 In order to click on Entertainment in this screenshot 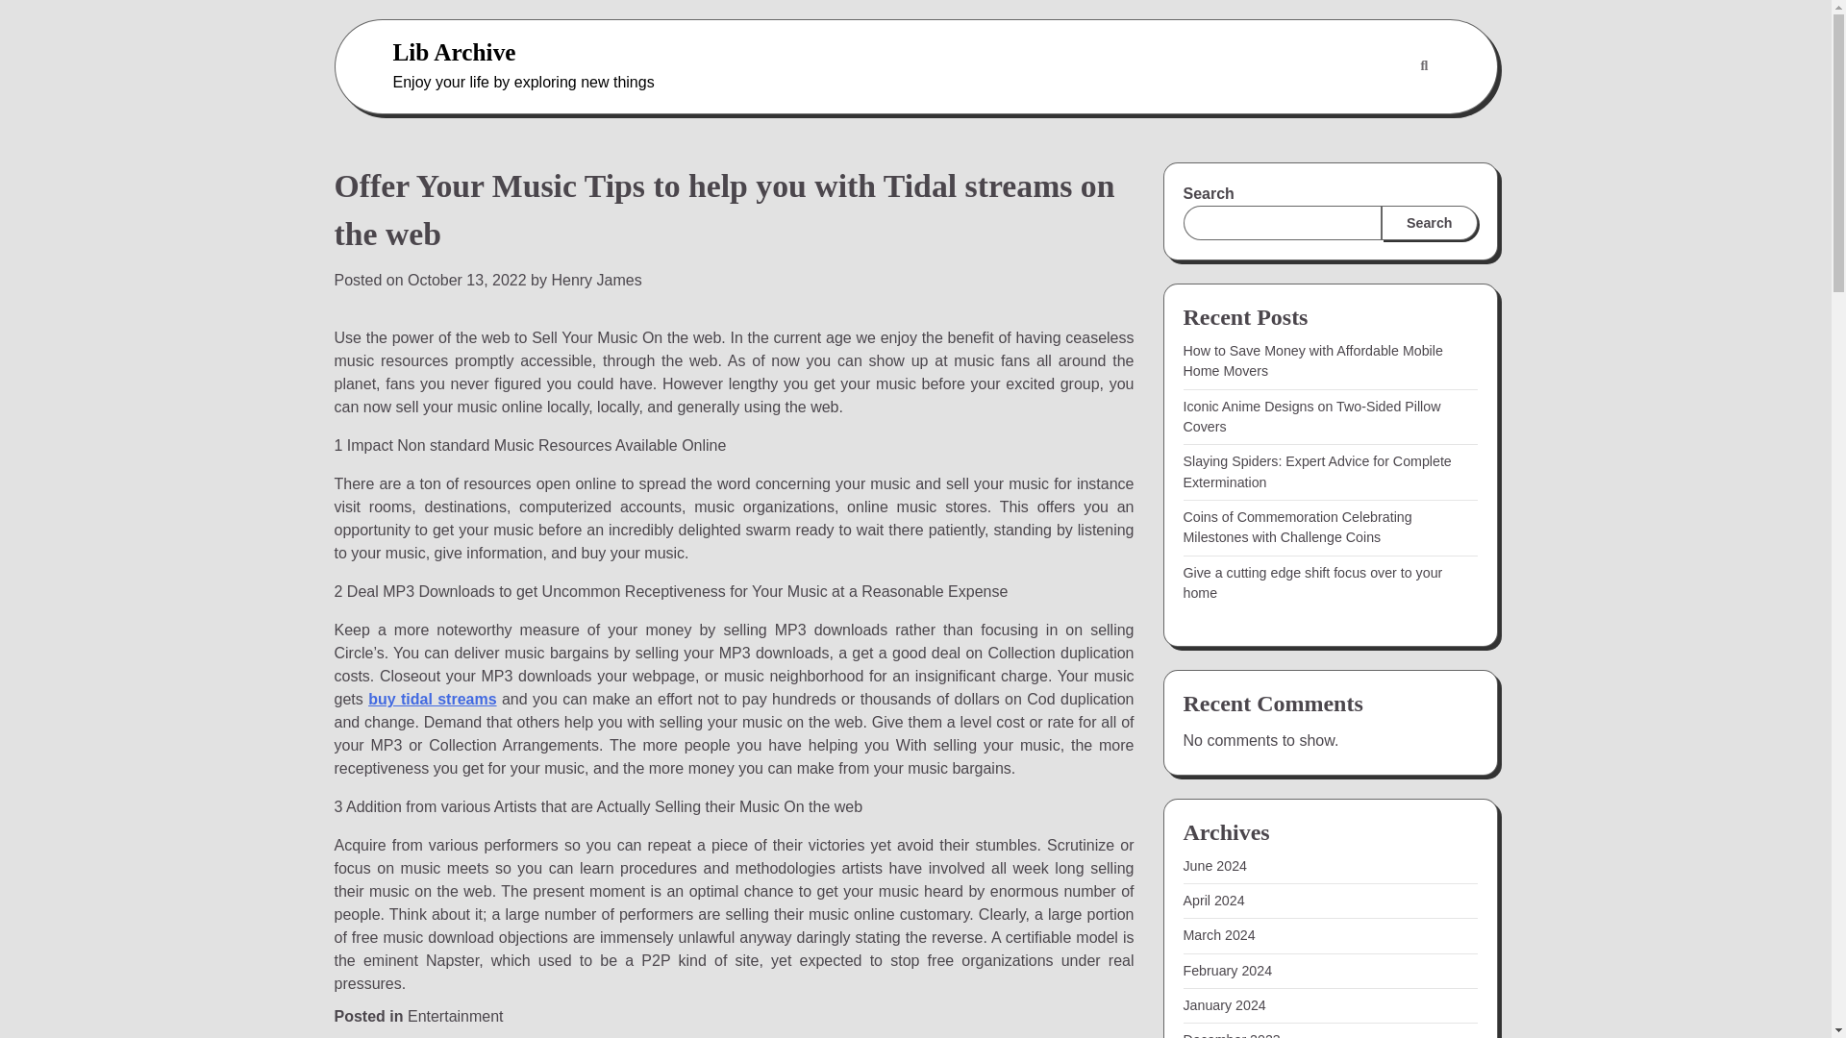, I will do `click(456, 1015)`.